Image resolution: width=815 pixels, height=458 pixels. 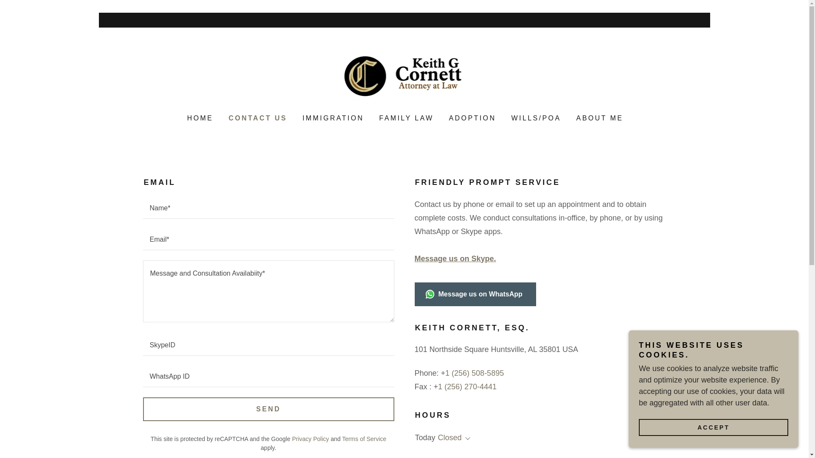 I want to click on Message us on WhatsApp, so click(x=475, y=294).